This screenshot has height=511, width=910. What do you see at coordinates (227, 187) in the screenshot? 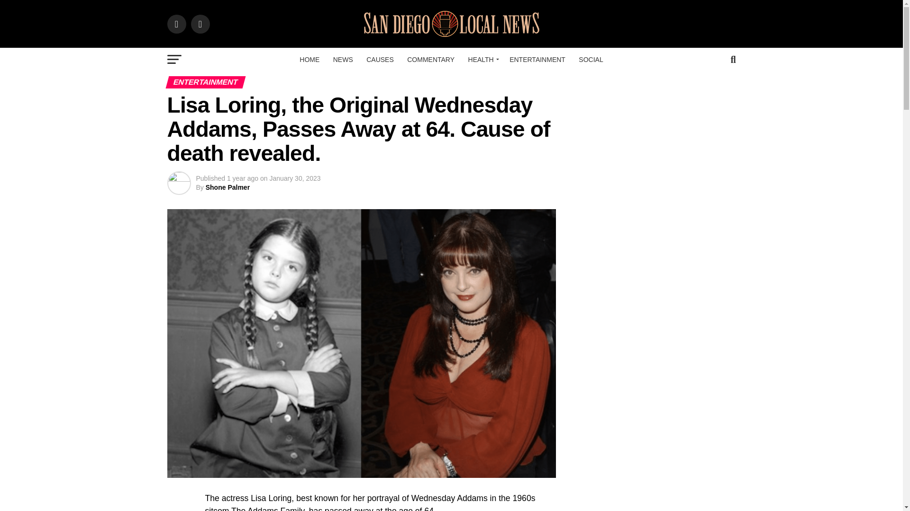
I see `Posts by Shone Palmer` at bounding box center [227, 187].